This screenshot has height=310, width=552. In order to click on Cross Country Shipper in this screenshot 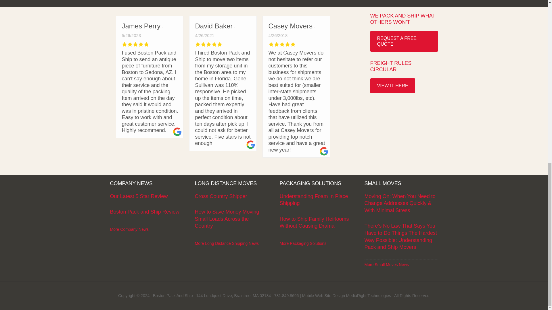, I will do `click(221, 196)`.